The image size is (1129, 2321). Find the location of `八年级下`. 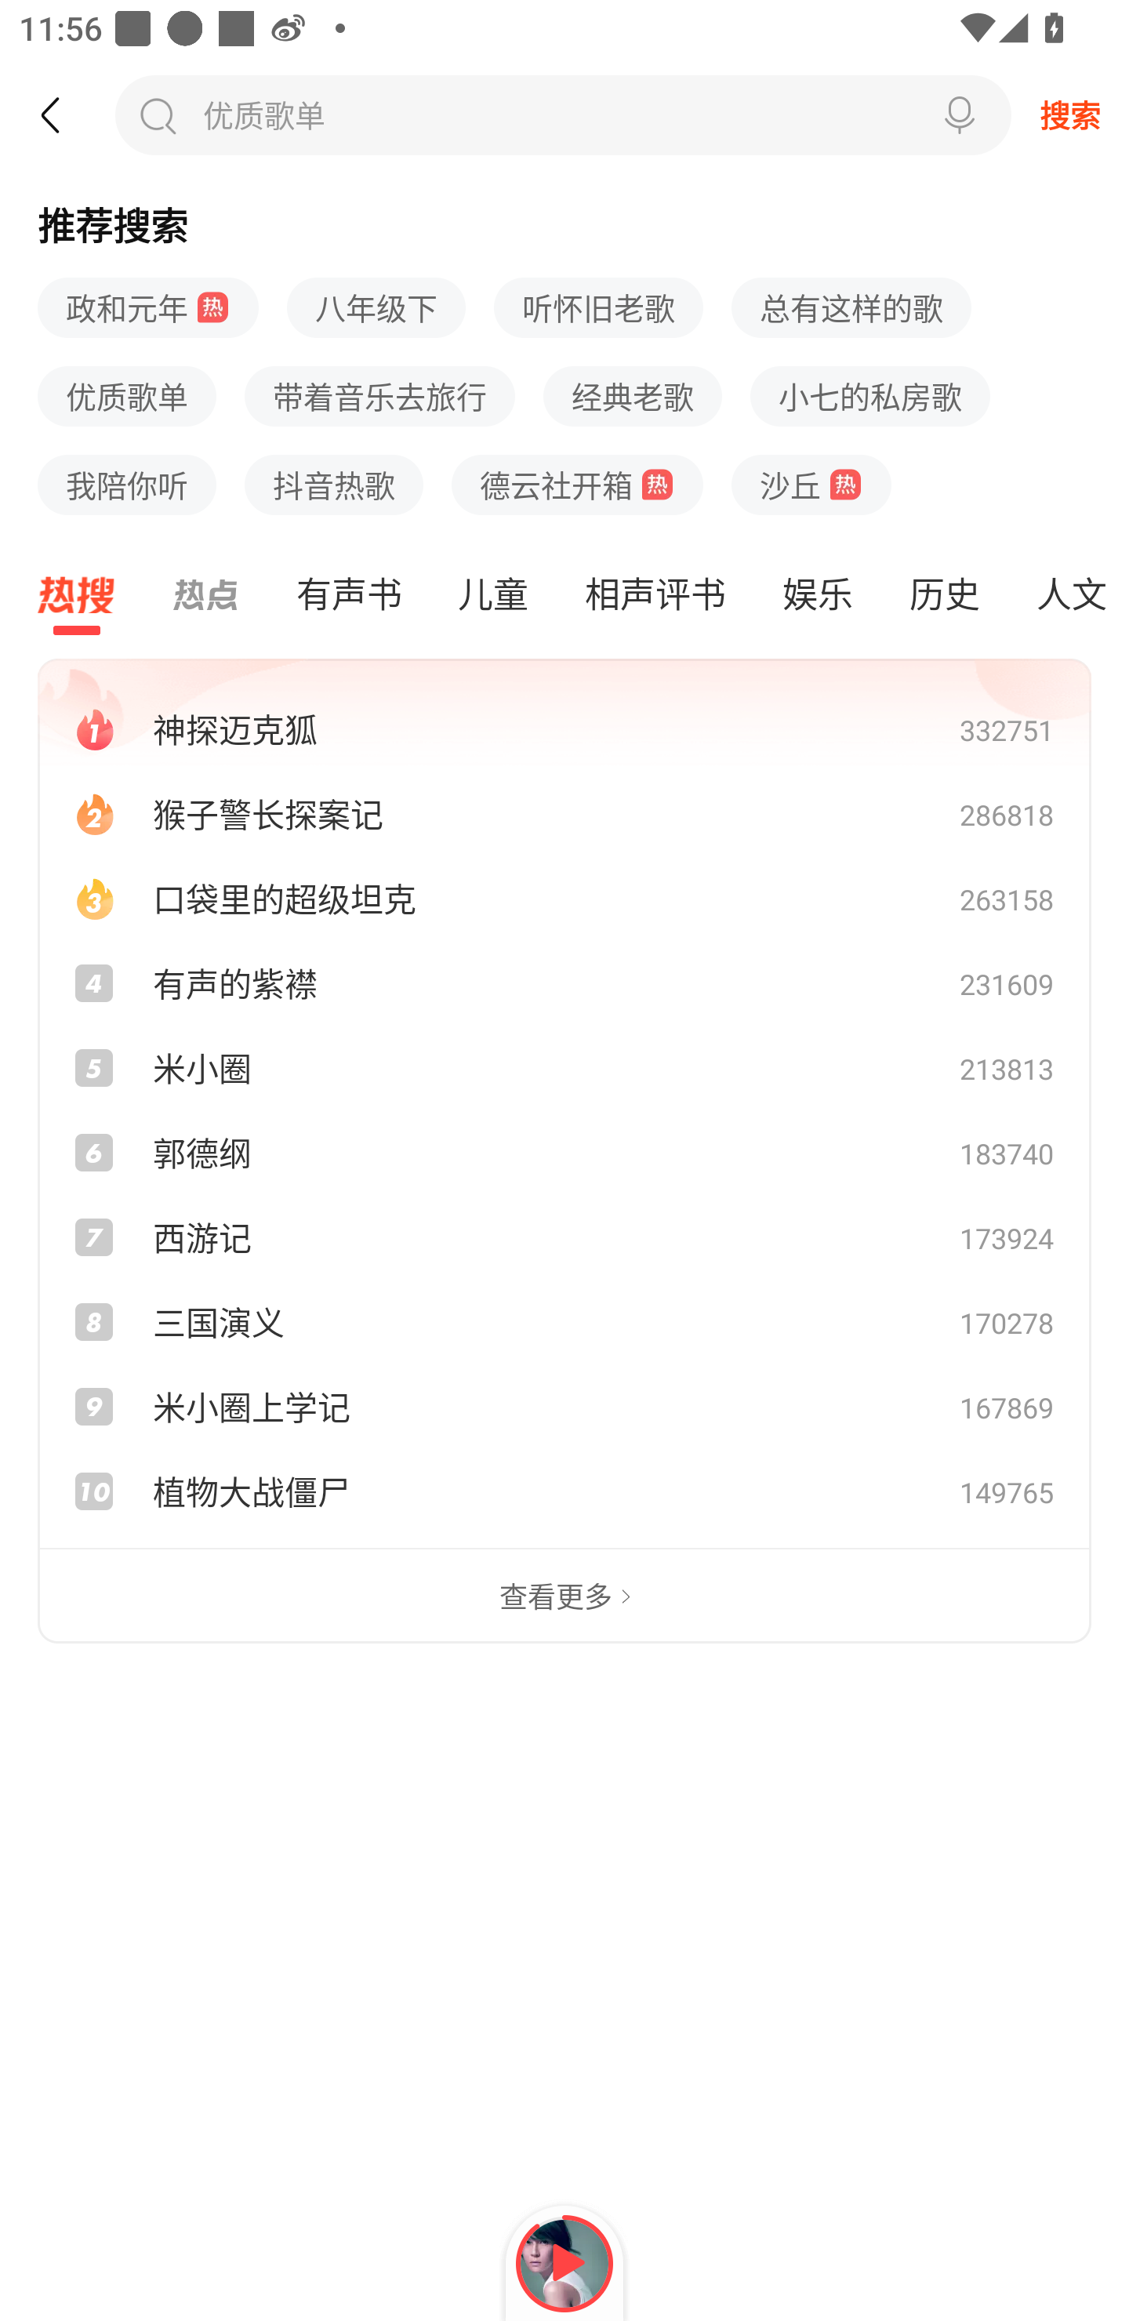

八年级下 is located at coordinates (376, 309).